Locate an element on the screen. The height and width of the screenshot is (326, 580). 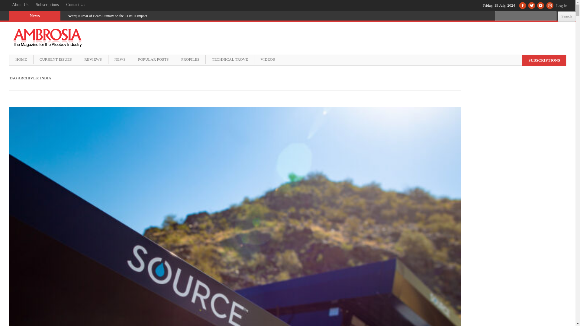
HOME is located at coordinates (21, 59).